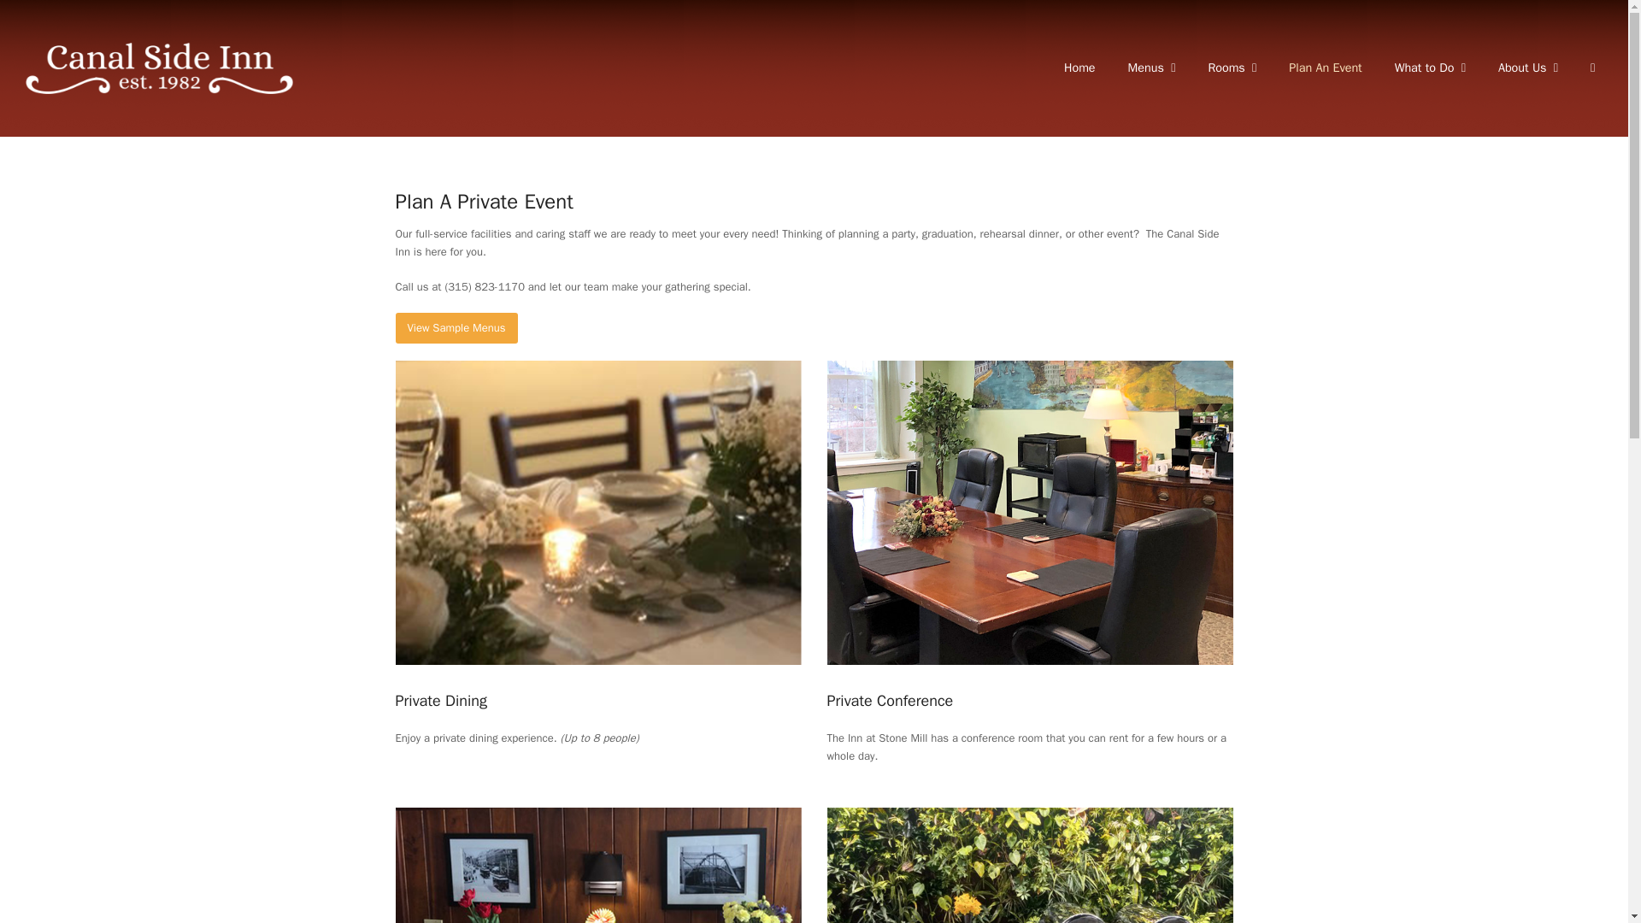  What do you see at coordinates (597, 513) in the screenshot?
I see `private-dining-1` at bounding box center [597, 513].